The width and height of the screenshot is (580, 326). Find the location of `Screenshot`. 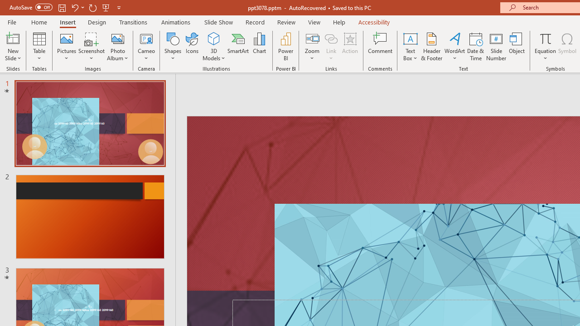

Screenshot is located at coordinates (92, 46).